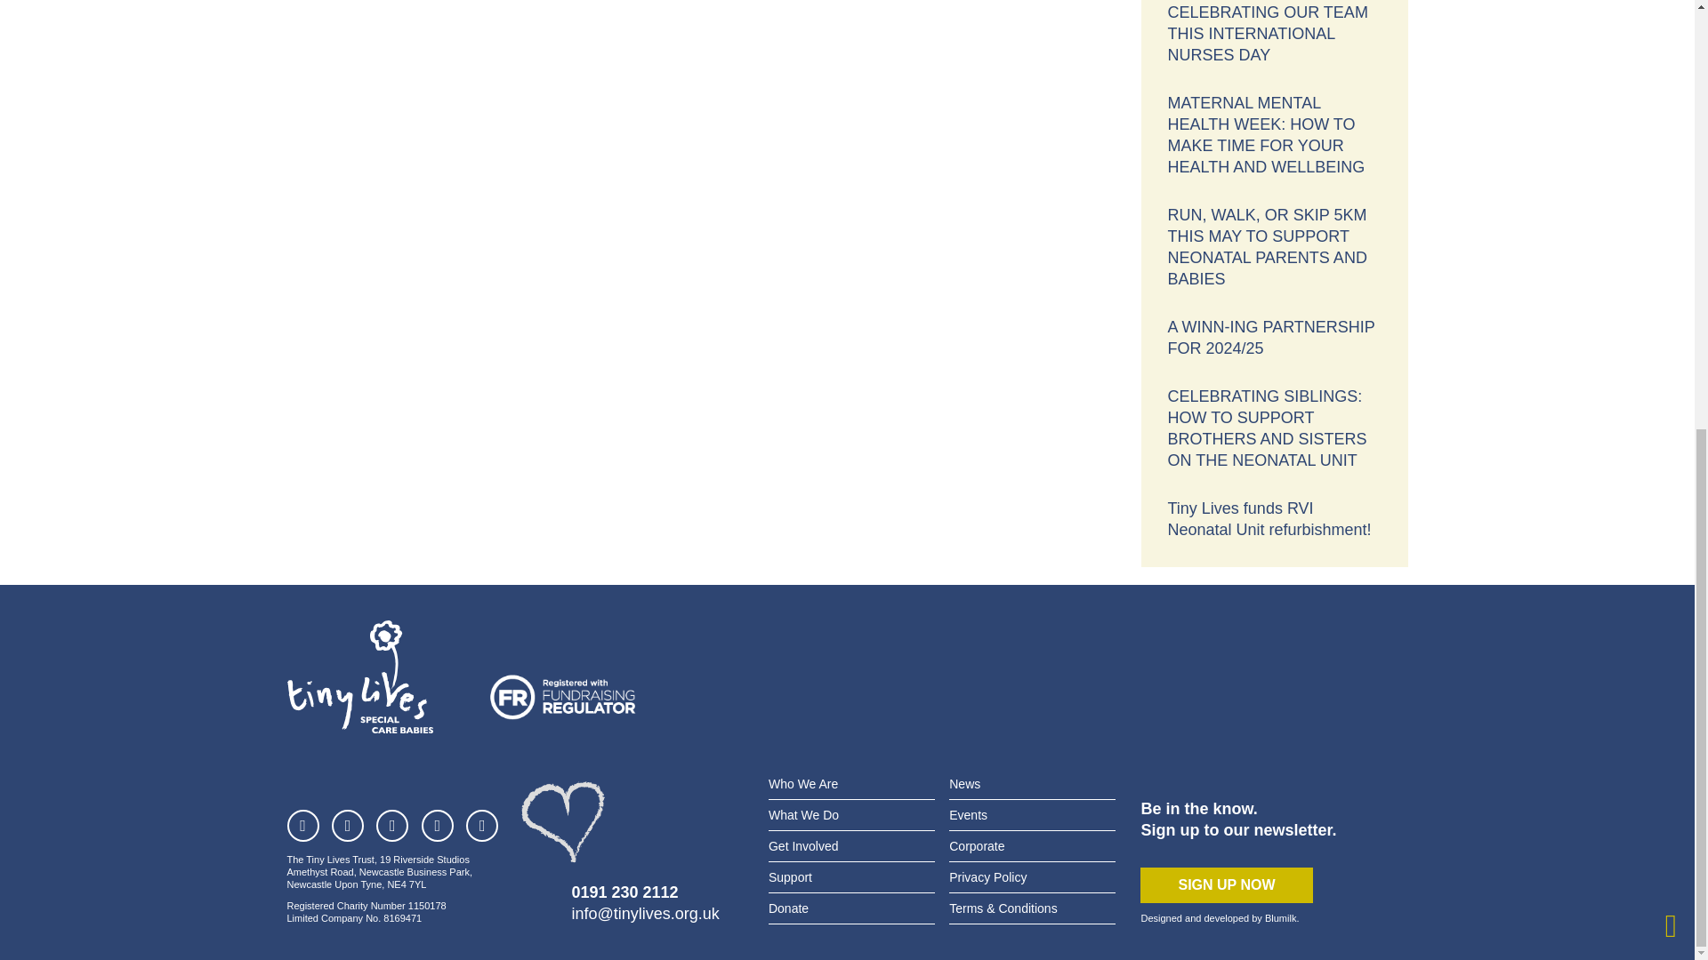  Describe the element at coordinates (968, 814) in the screenshot. I see `Events` at that location.